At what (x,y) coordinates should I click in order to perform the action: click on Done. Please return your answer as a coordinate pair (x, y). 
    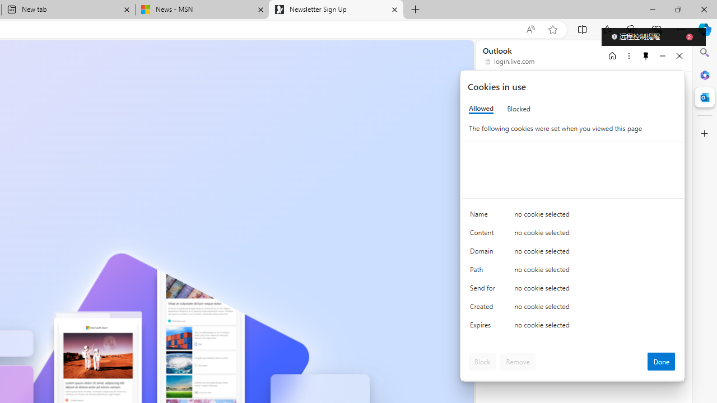
    Looking at the image, I should click on (661, 362).